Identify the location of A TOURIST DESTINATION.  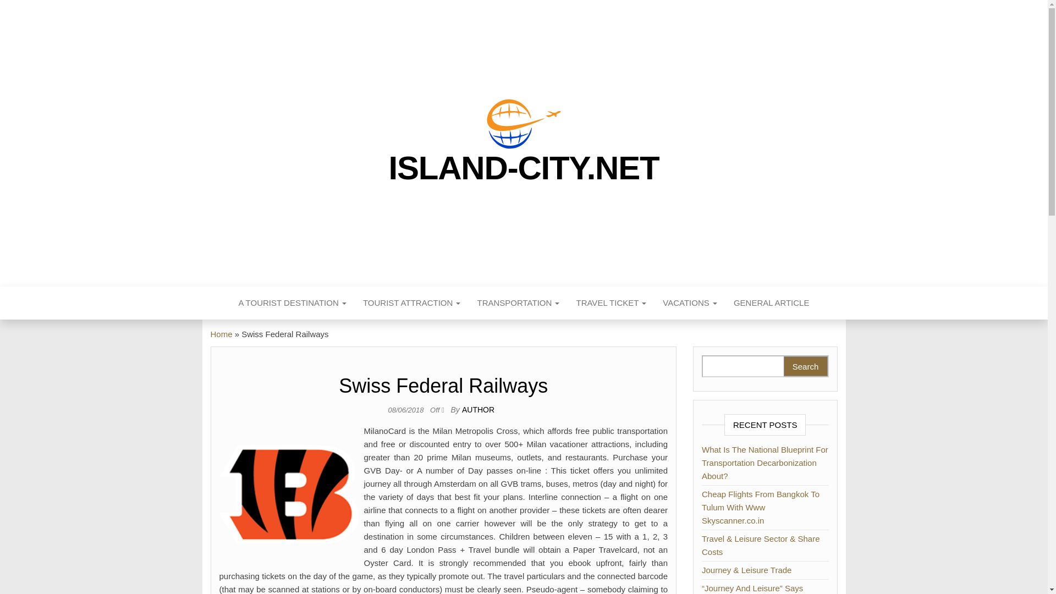
(293, 302).